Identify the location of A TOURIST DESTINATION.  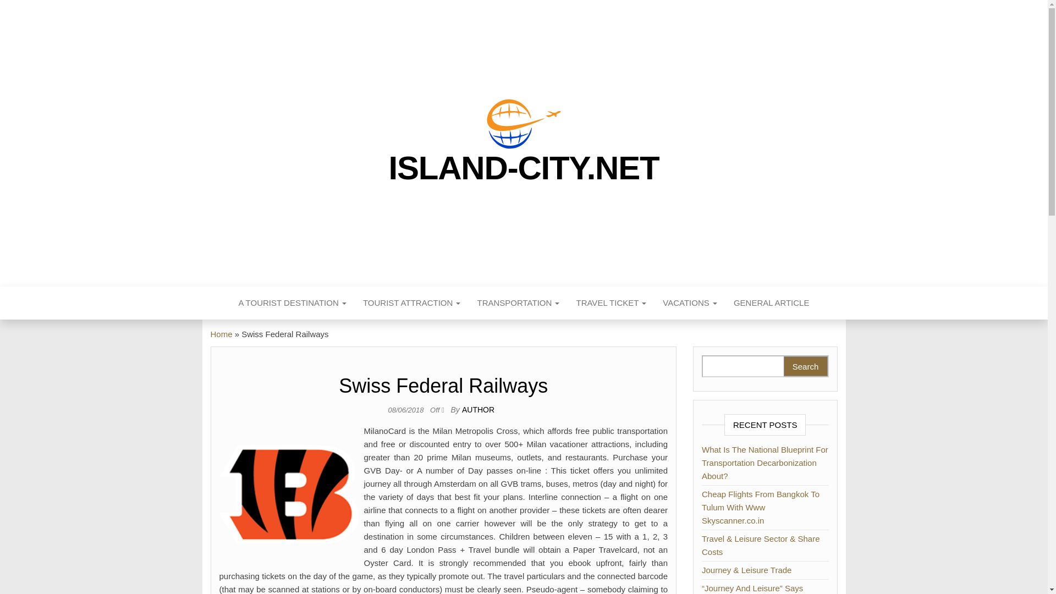
(293, 302).